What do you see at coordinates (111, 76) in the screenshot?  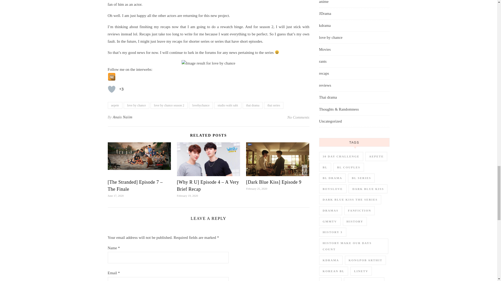 I see `Wattpad` at bounding box center [111, 76].